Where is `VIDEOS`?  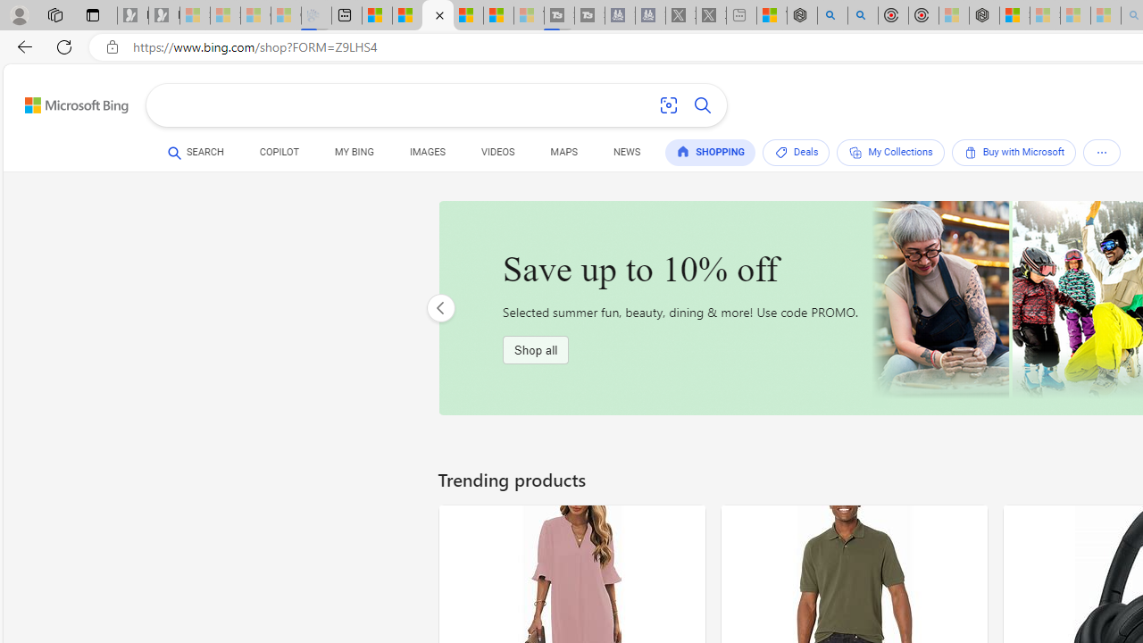 VIDEOS is located at coordinates (498, 152).